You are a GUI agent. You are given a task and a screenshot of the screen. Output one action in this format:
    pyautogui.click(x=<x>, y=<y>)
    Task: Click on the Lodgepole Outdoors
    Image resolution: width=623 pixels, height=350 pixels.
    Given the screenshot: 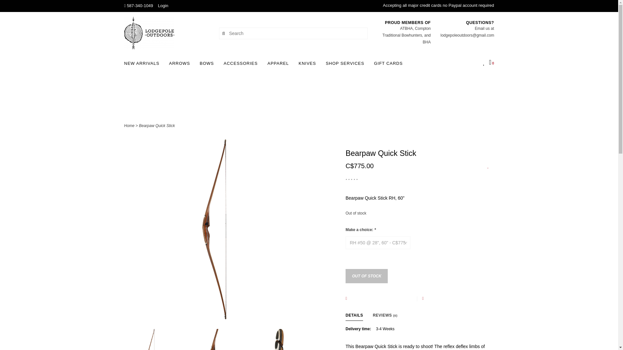 What is the action you would take?
    pyautogui.click(x=167, y=33)
    